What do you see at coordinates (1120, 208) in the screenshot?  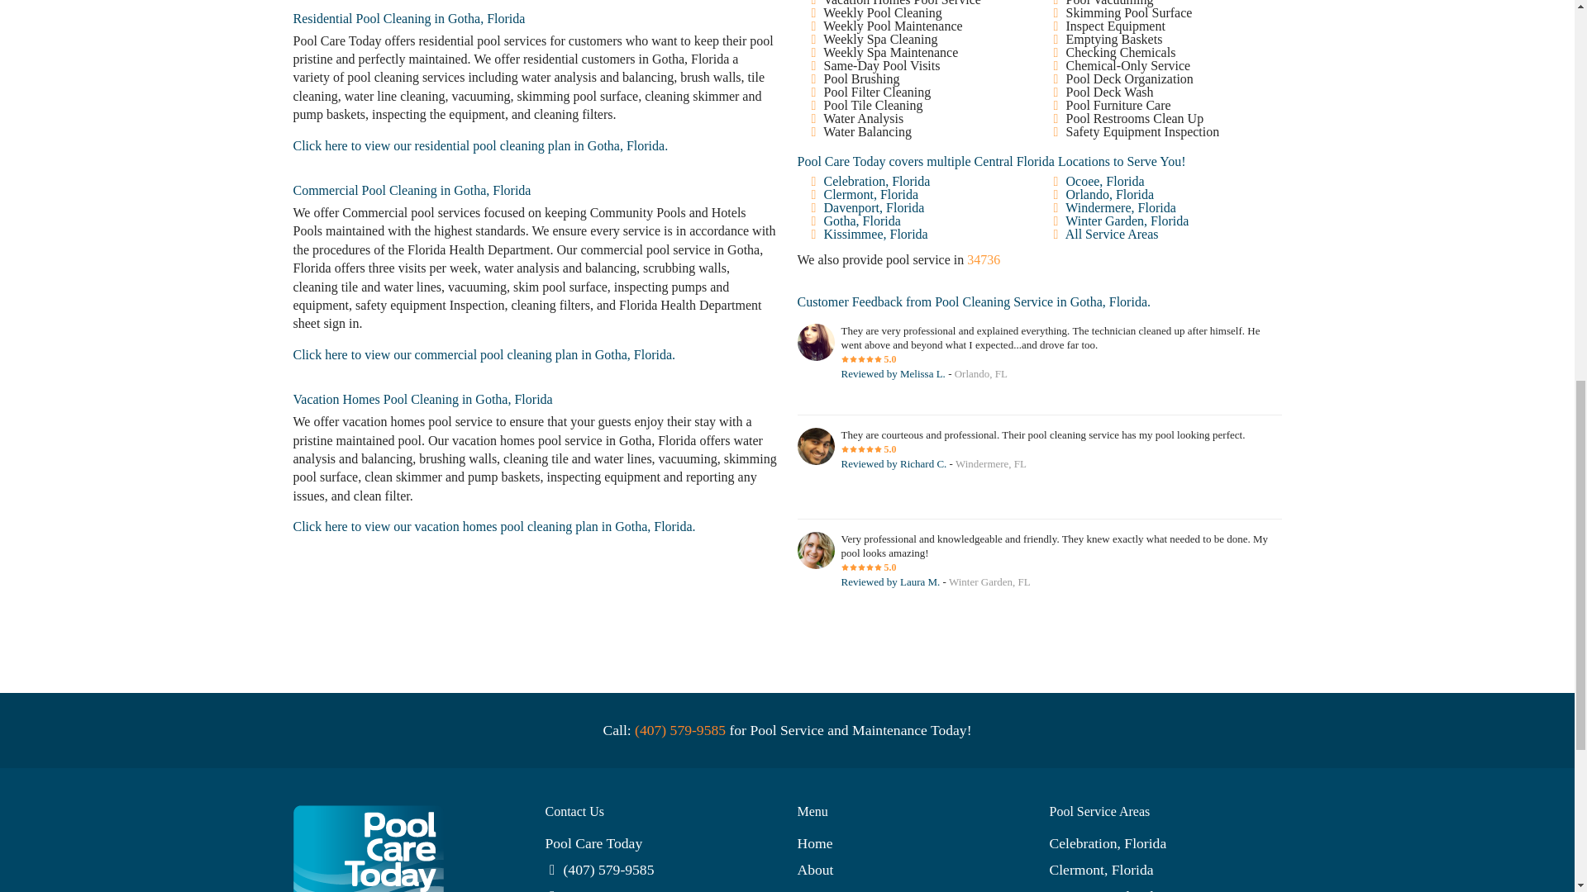 I see `Windermere, Florida` at bounding box center [1120, 208].